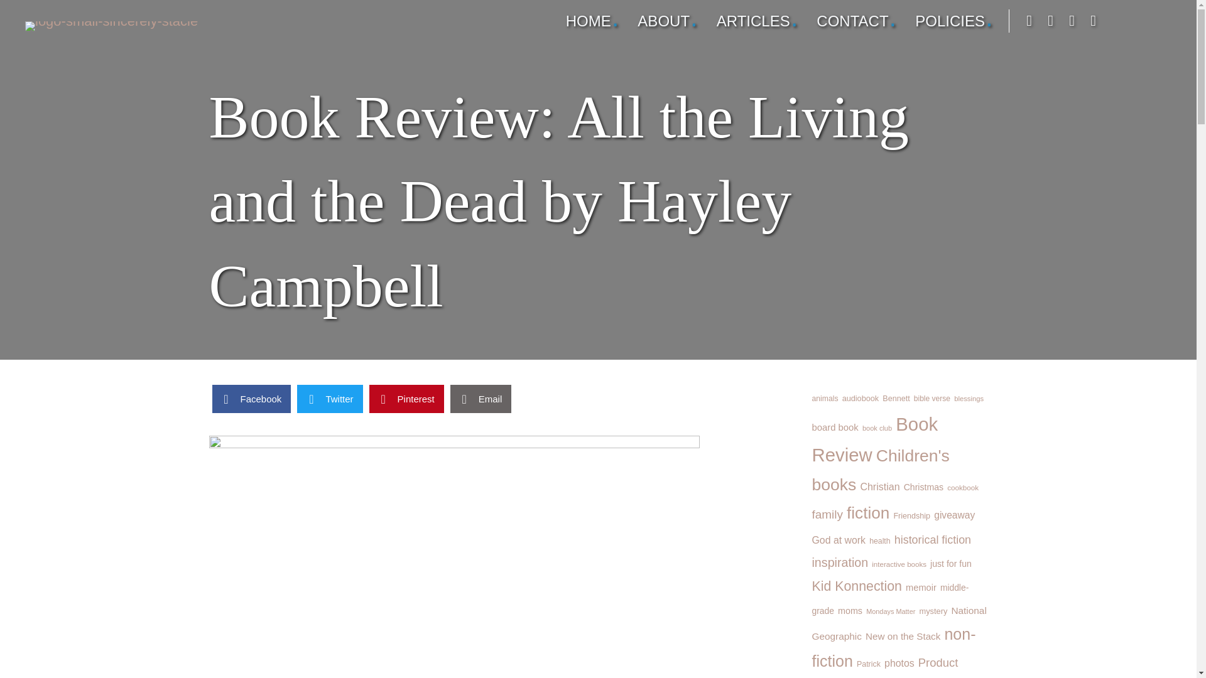 This screenshot has width=1206, height=678. Describe the element at coordinates (251, 399) in the screenshot. I see `Facebook` at that location.